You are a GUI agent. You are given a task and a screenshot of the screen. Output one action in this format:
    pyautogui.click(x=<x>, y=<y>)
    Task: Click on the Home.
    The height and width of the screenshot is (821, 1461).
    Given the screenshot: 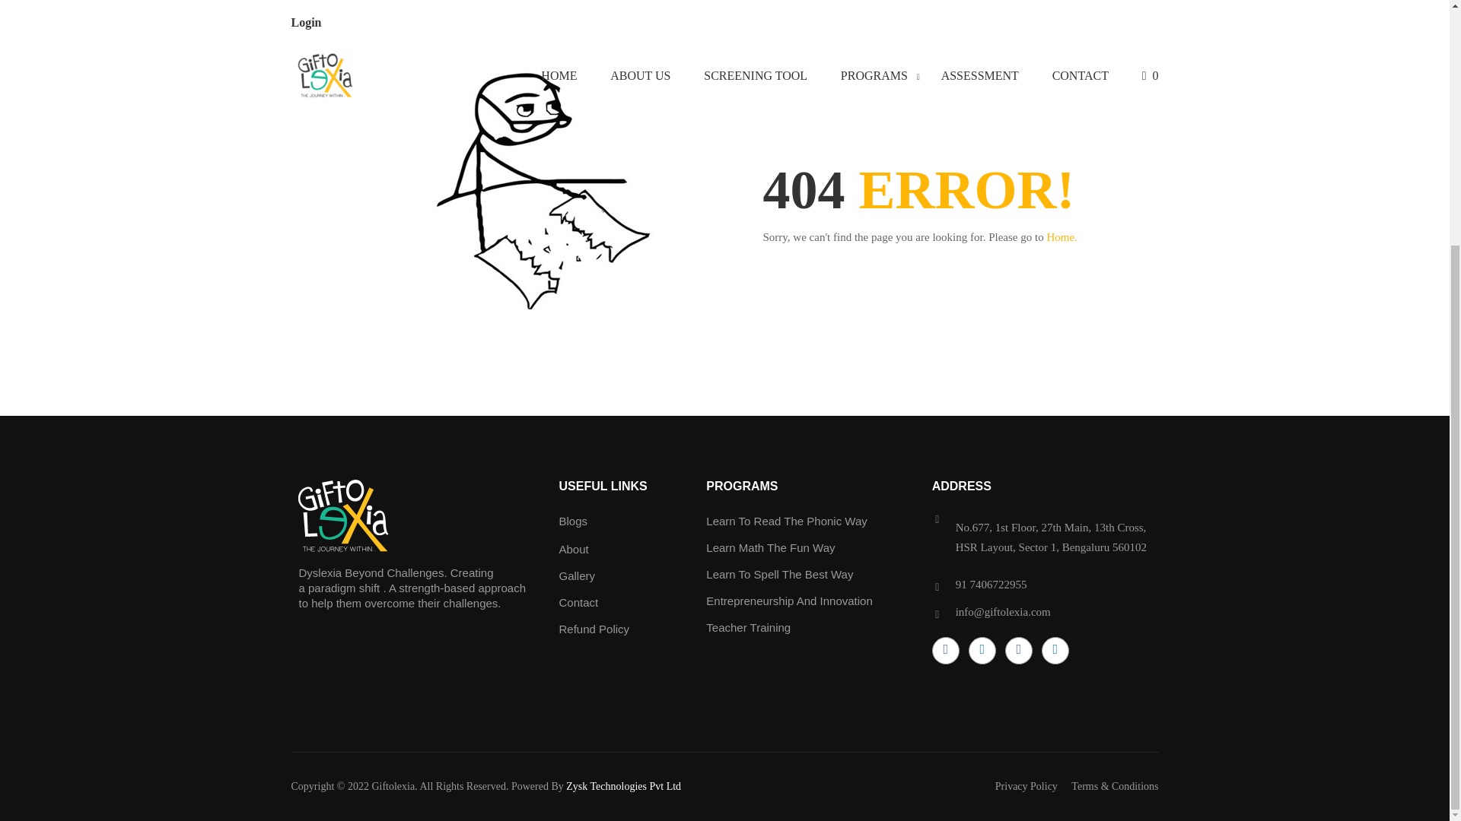 What is the action you would take?
    pyautogui.click(x=1061, y=236)
    